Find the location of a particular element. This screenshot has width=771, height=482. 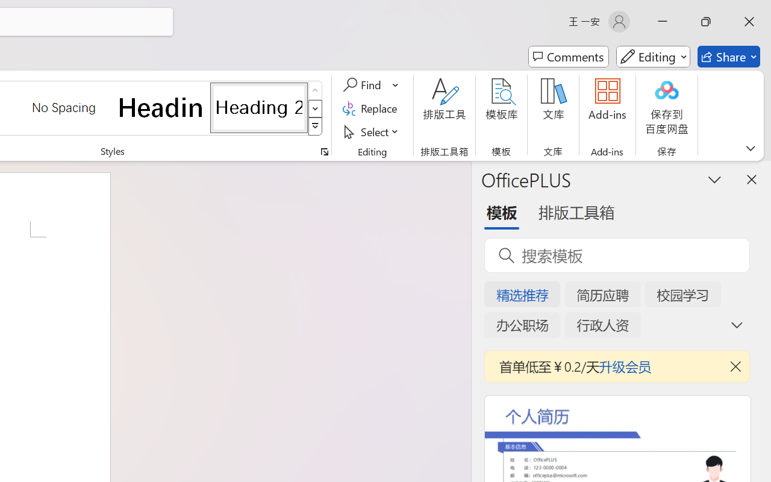

Heading 2 is located at coordinates (259, 107).